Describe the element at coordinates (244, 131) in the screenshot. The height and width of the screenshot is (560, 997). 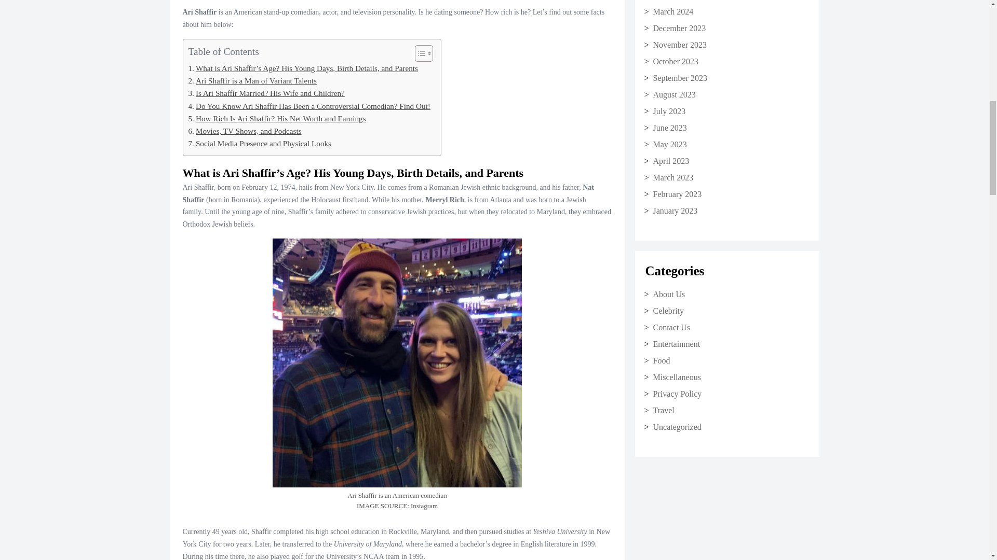
I see `Movies, TV Shows, and Podcasts` at that location.